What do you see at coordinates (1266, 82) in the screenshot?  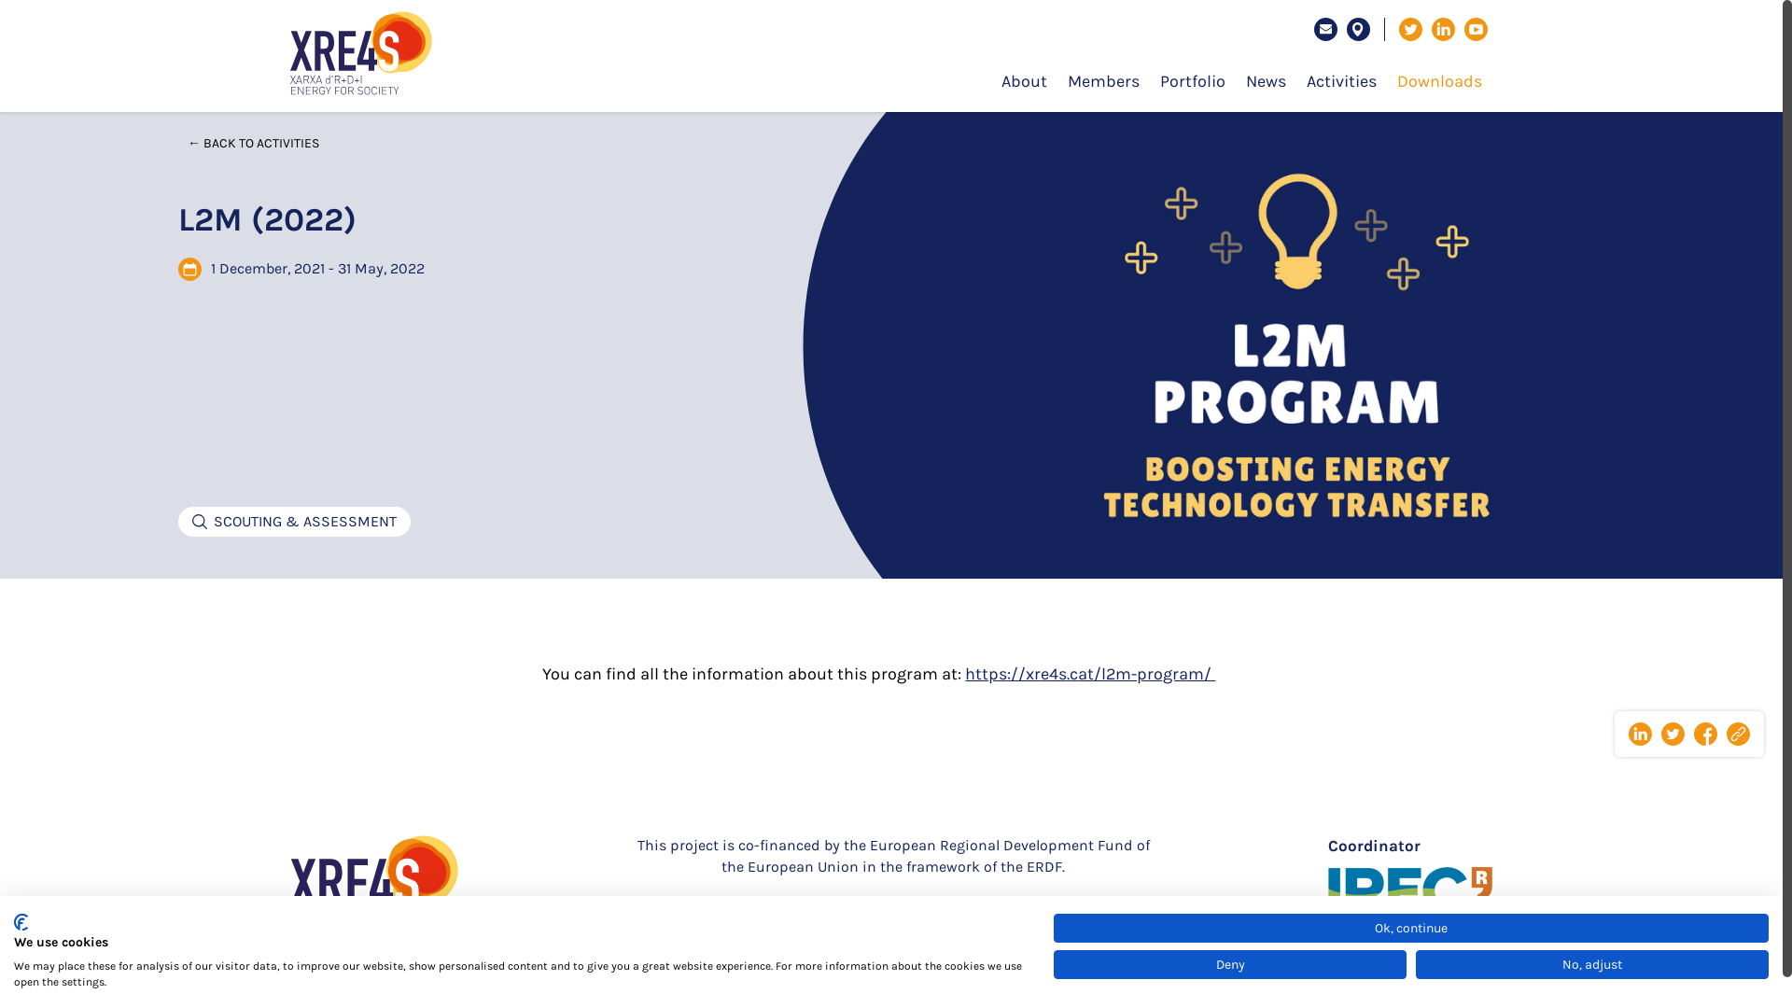 I see `News` at bounding box center [1266, 82].